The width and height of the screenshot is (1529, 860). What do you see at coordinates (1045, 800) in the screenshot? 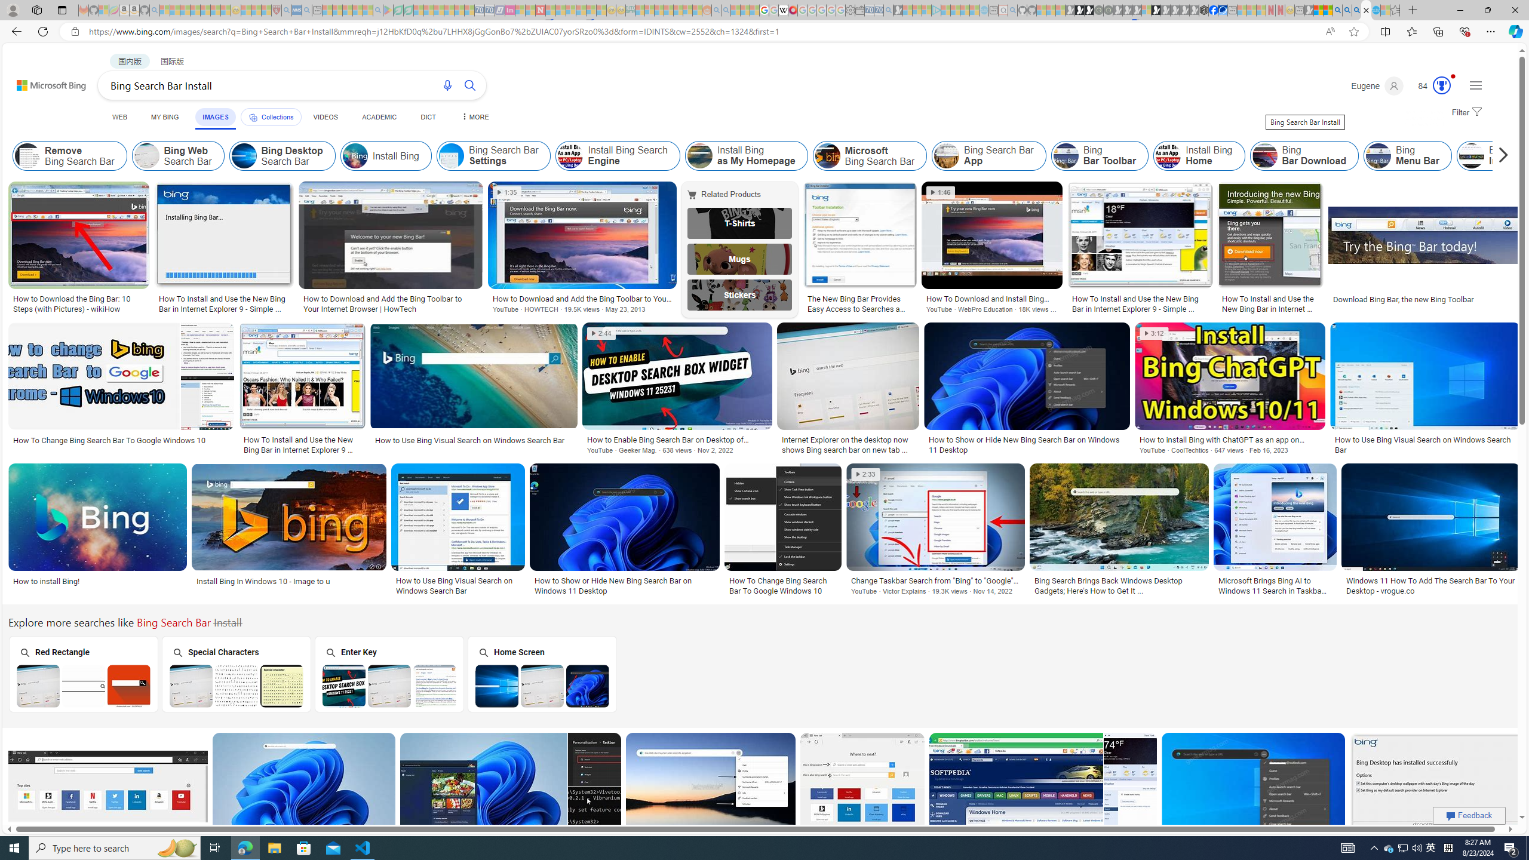
I see `Download Bing BarSave` at bounding box center [1045, 800].